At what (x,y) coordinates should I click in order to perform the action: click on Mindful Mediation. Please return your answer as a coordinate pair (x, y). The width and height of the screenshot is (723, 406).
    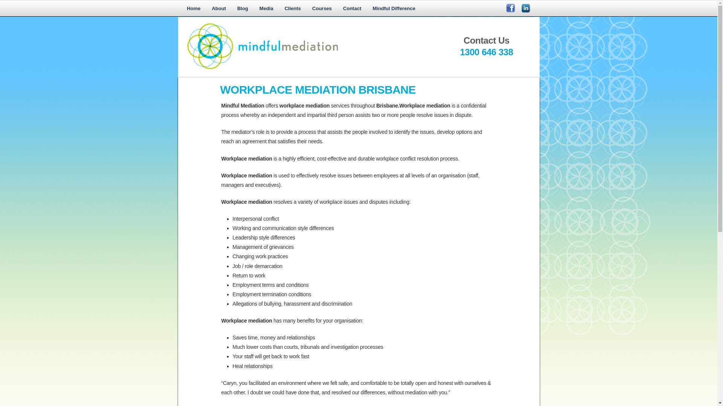
    Looking at the image, I should click on (306, 69).